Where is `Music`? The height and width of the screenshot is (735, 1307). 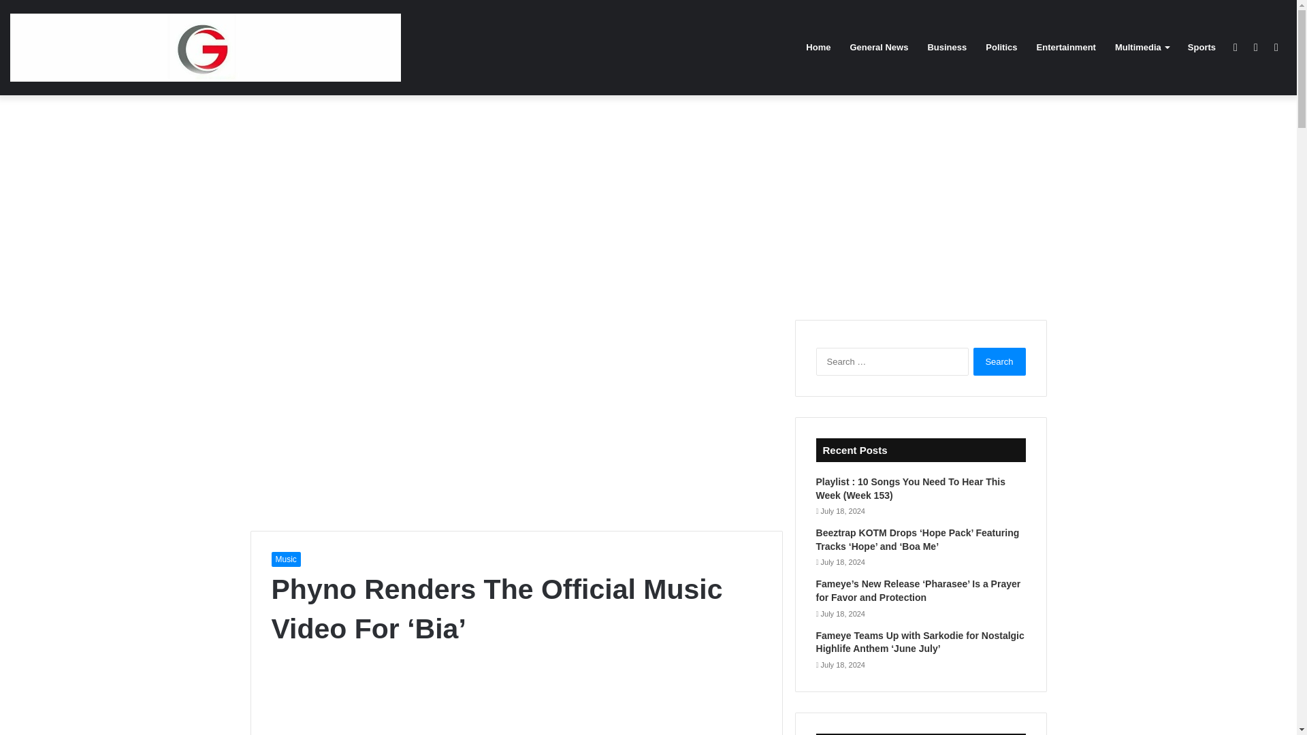 Music is located at coordinates (285, 559).